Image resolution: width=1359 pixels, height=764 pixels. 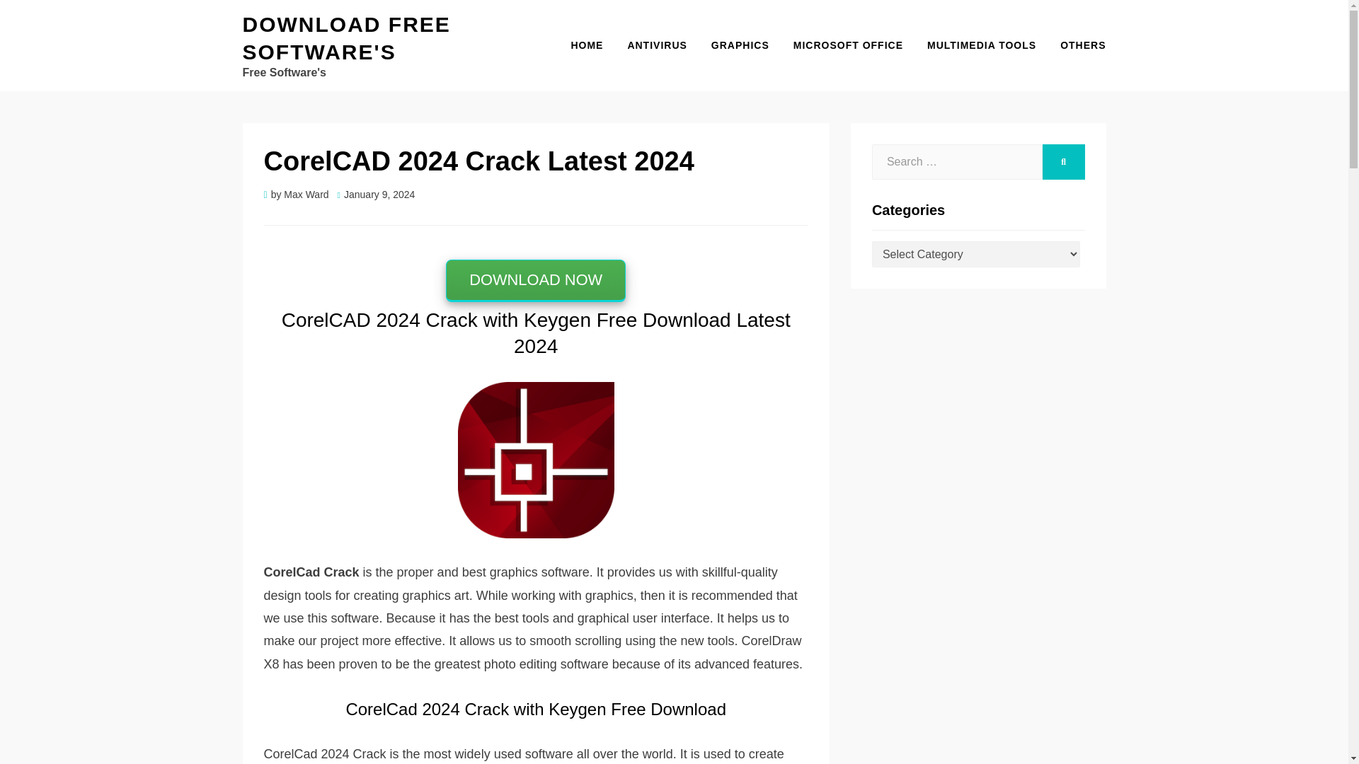 I want to click on Max Ward, so click(x=306, y=194).